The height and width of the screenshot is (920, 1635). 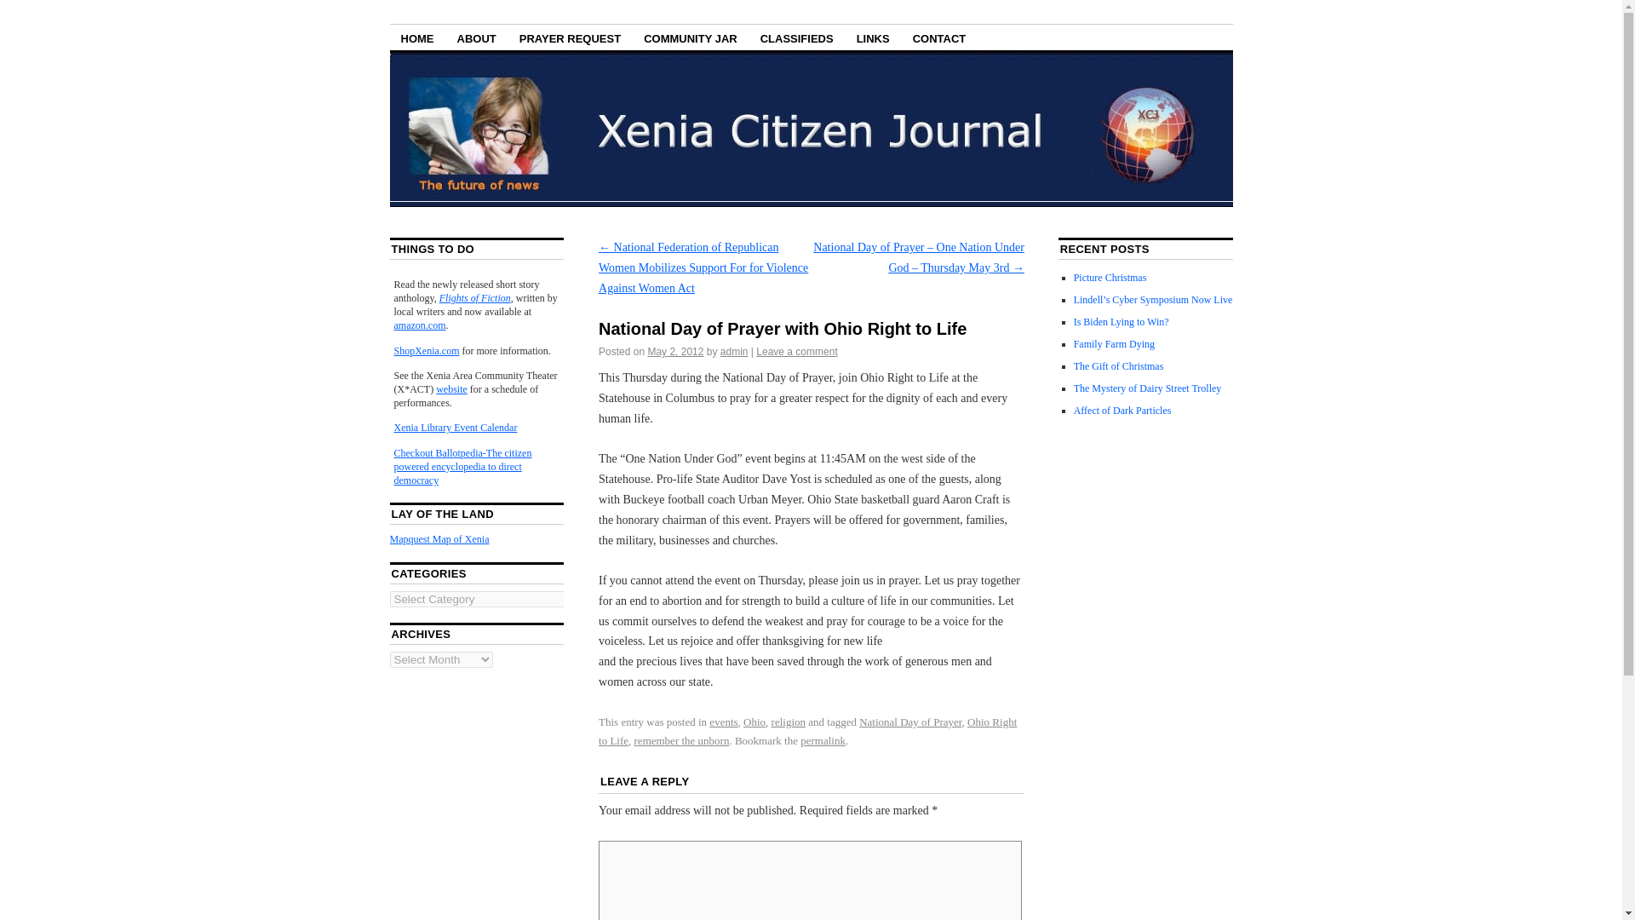 What do you see at coordinates (674, 352) in the screenshot?
I see `May 2, 2012` at bounding box center [674, 352].